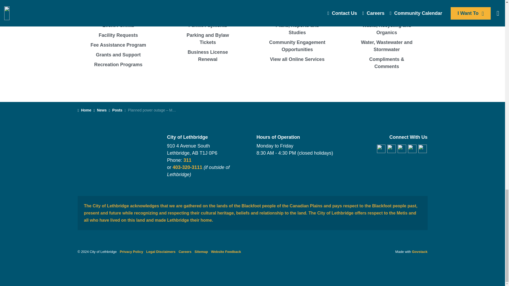  What do you see at coordinates (118, 35) in the screenshot?
I see `Facility Requests` at bounding box center [118, 35].